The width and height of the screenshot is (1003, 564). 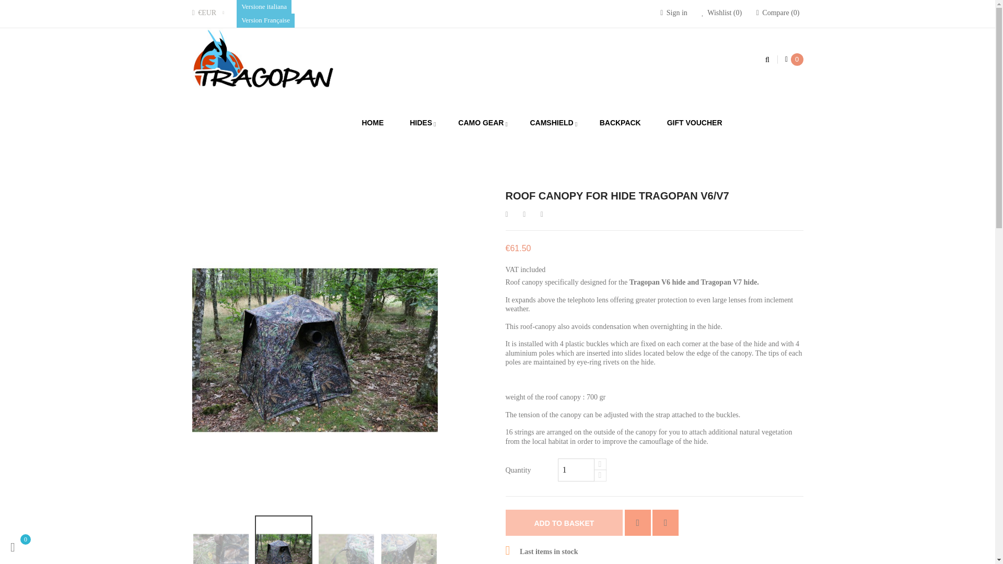 What do you see at coordinates (427, 159) in the screenshot?
I see `HIDES TRAGOPAN` at bounding box center [427, 159].